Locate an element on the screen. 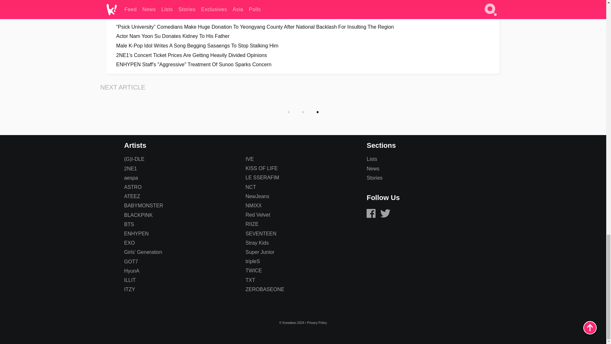 The width and height of the screenshot is (611, 344). BTS is located at coordinates (129, 224).